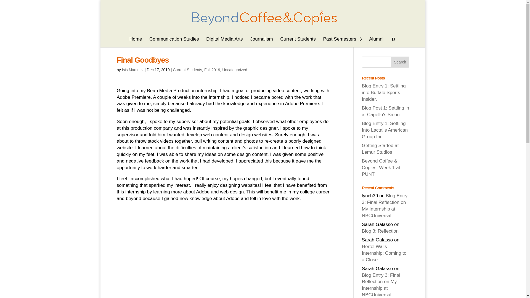 The width and height of the screenshot is (530, 298). Describe the element at coordinates (132, 70) in the screenshot. I see `Posts by Isis Martinez` at that location.